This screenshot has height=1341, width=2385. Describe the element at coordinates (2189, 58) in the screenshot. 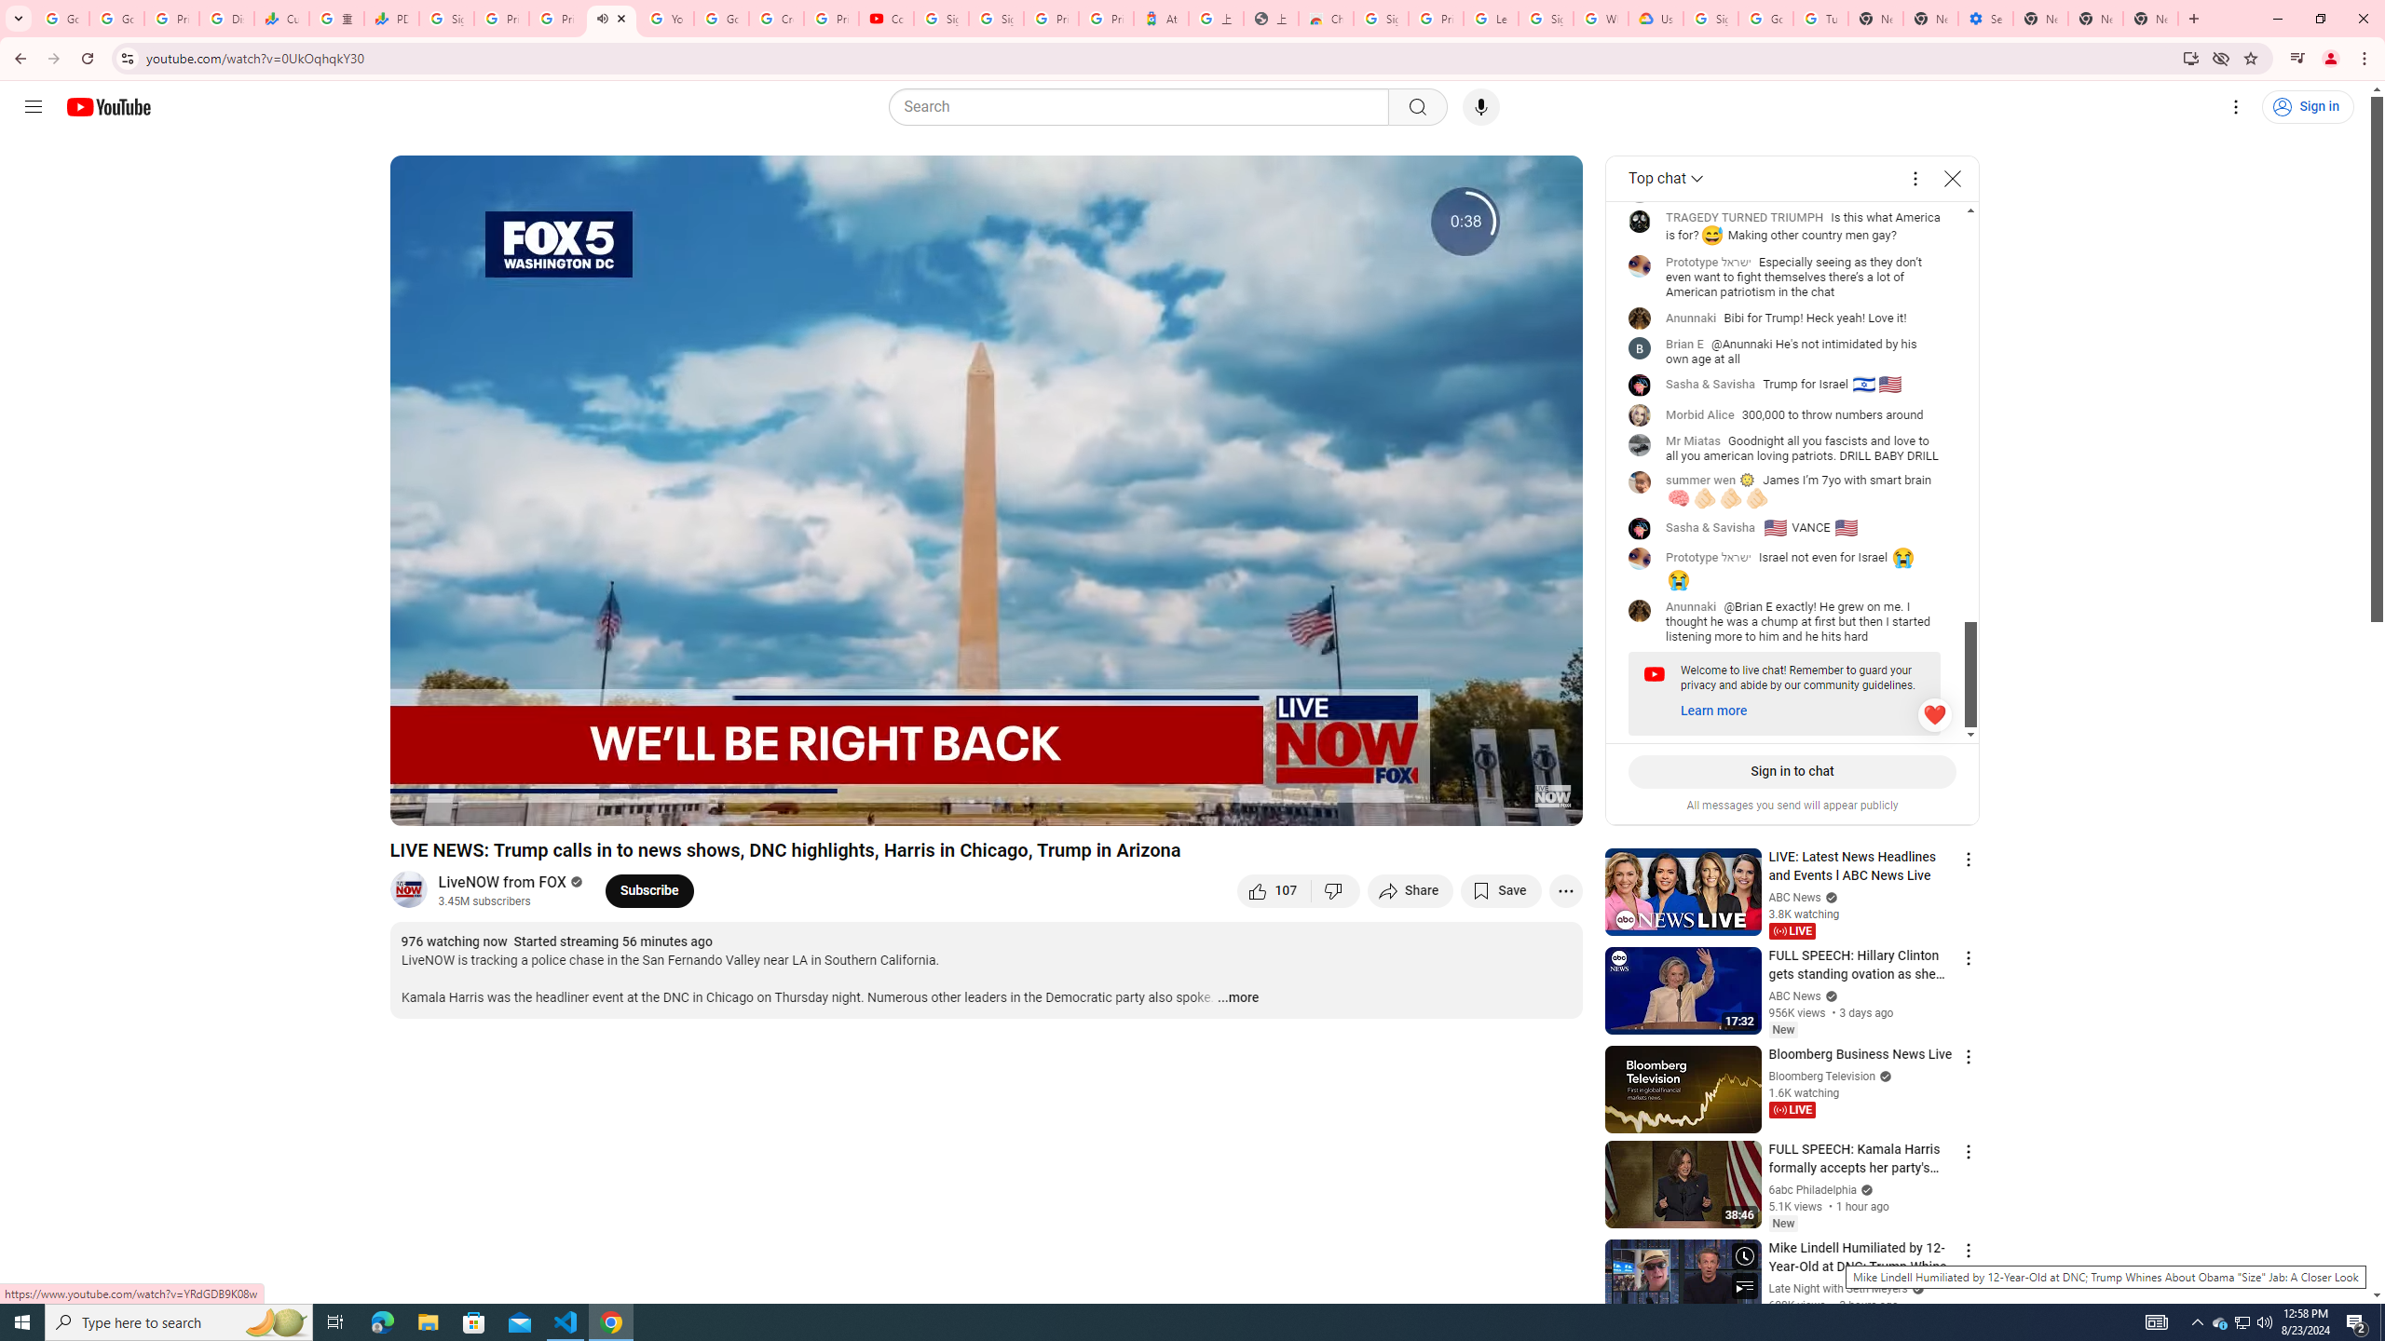

I see `Install YouTube` at that location.